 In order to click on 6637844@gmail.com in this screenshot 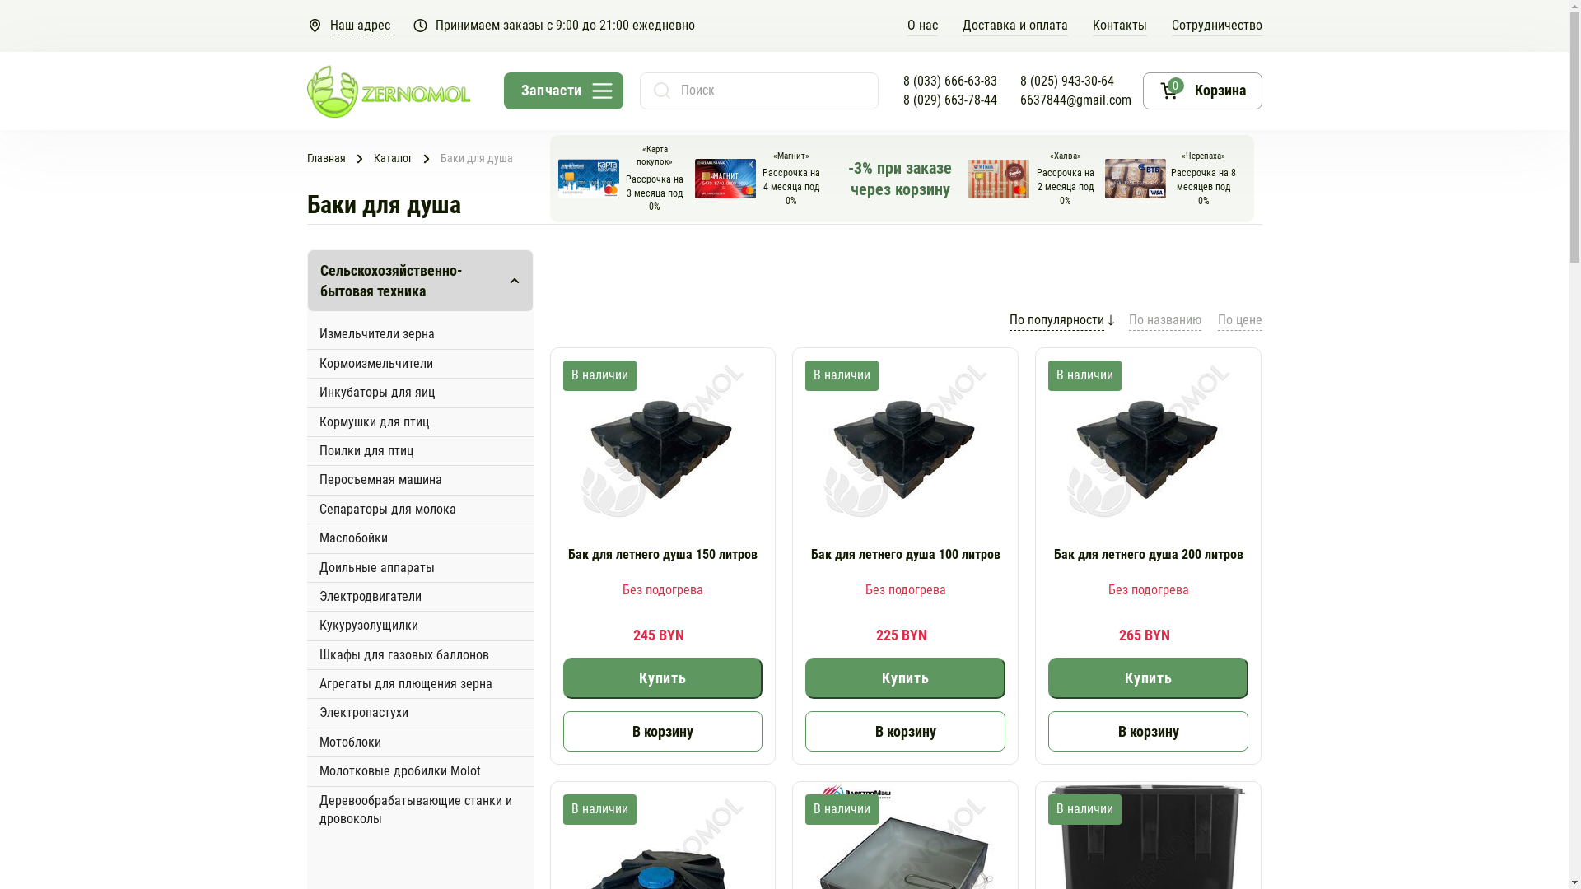, I will do `click(1075, 100)`.